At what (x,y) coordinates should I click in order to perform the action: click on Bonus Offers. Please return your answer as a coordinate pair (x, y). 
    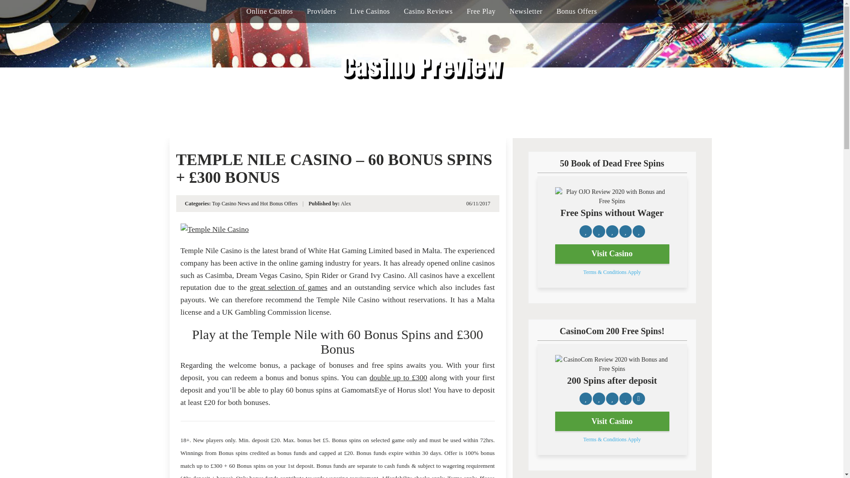
    Looking at the image, I should click on (576, 12).